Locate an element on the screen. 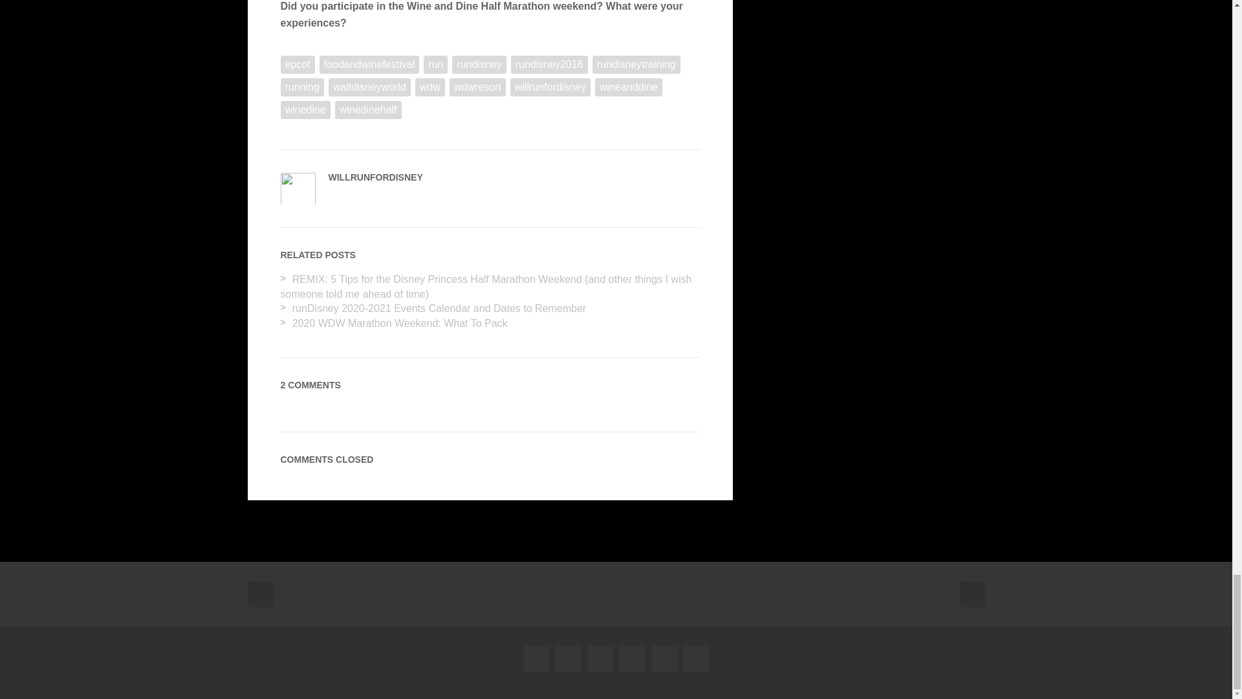  foodandwinefestival is located at coordinates (369, 65).